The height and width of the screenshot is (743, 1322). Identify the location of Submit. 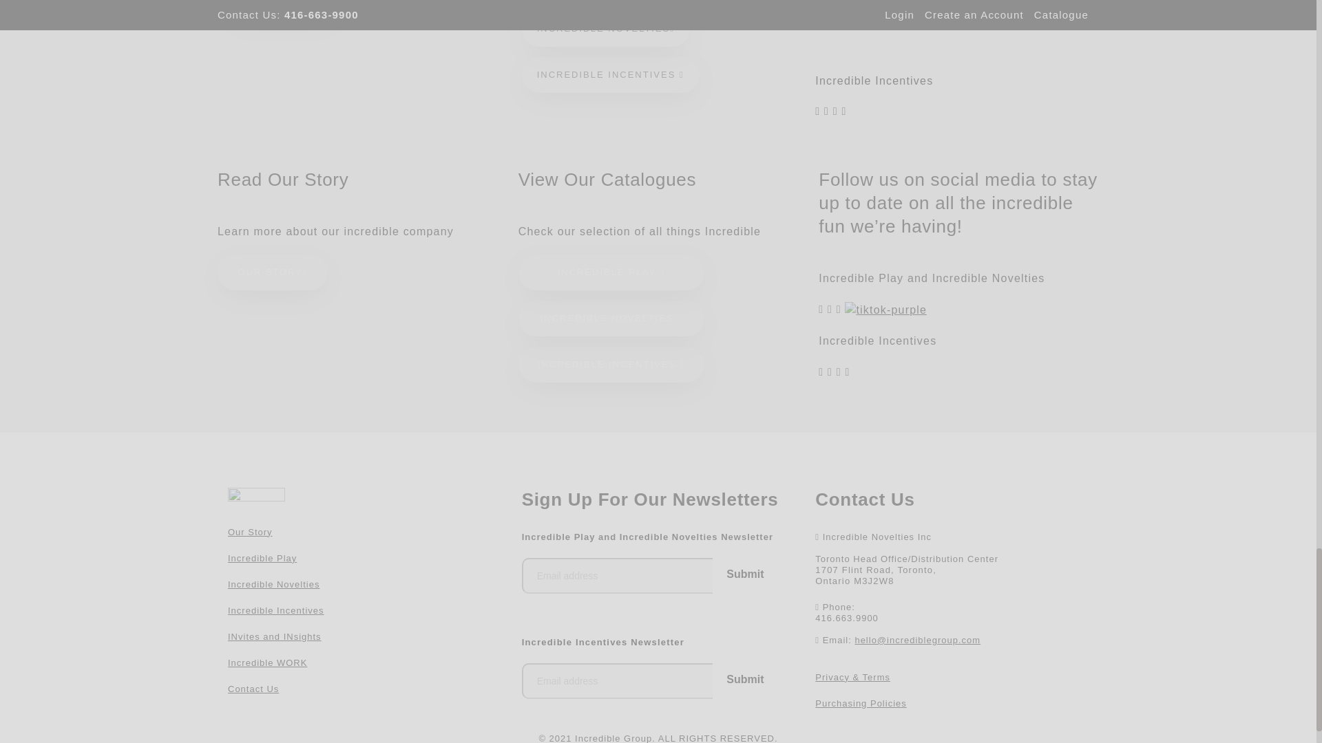
(744, 680).